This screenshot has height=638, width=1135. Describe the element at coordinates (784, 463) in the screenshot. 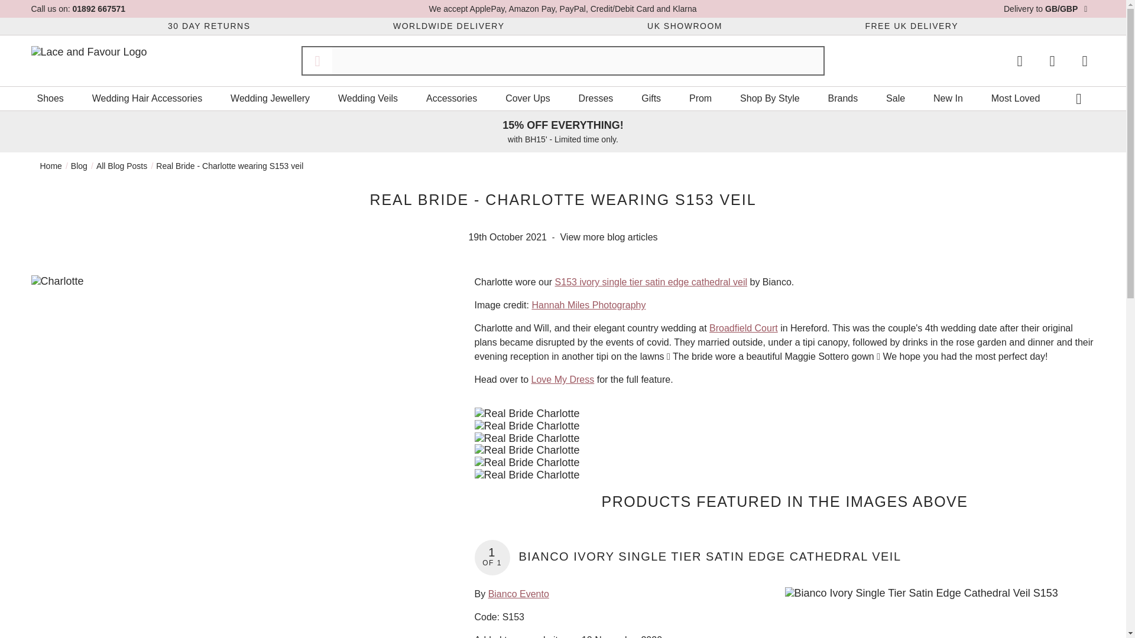

I see `Real Bride Charlotte` at that location.